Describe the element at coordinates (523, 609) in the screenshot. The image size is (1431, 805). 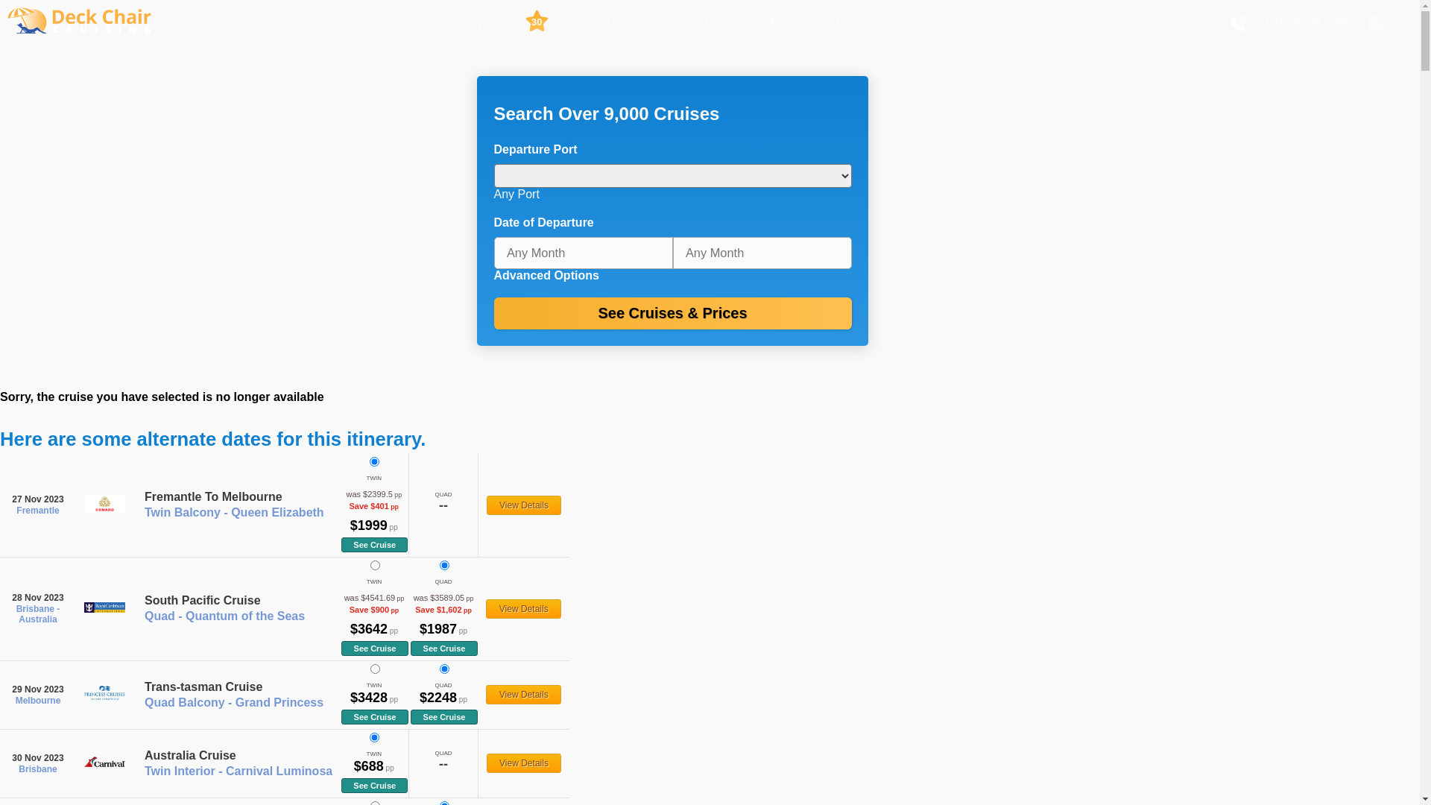
I see `View Details` at that location.